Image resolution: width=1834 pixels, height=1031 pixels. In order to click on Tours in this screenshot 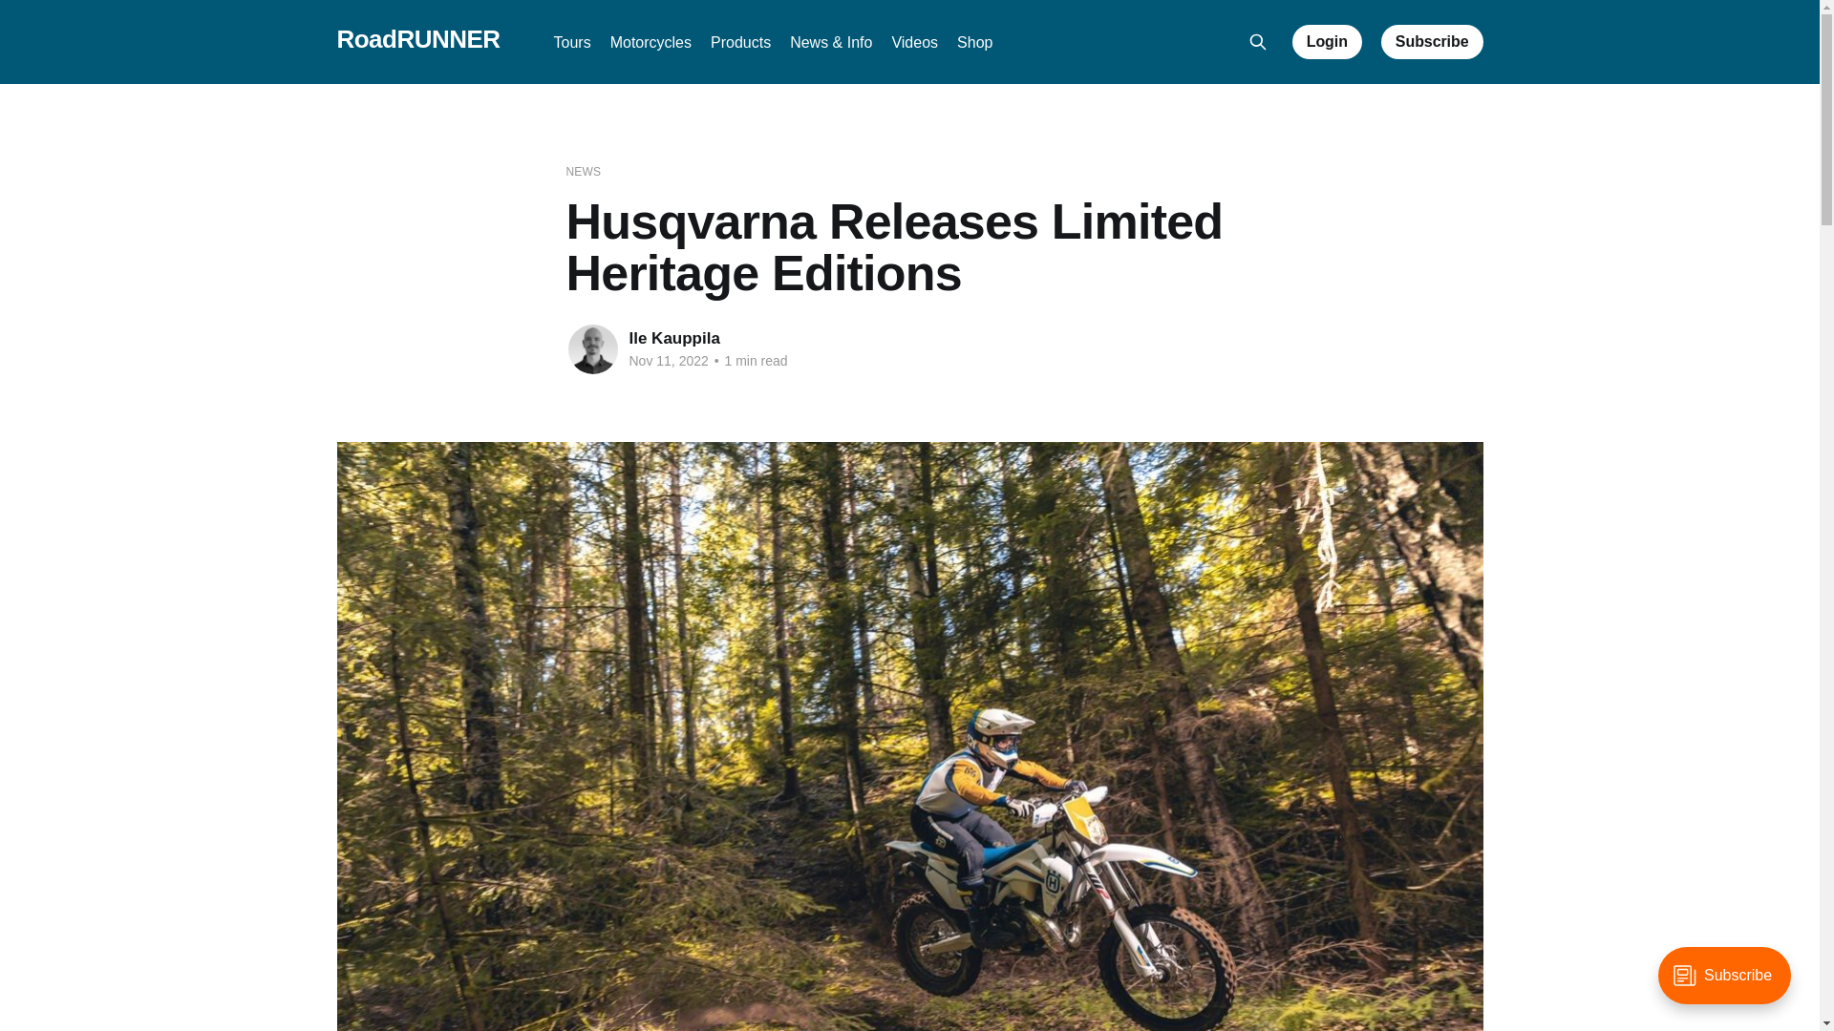, I will do `click(571, 42)`.